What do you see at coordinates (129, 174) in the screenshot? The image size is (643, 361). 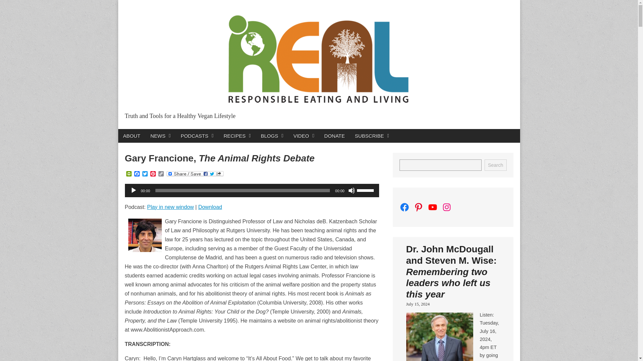 I see `PrintFriendly` at bounding box center [129, 174].